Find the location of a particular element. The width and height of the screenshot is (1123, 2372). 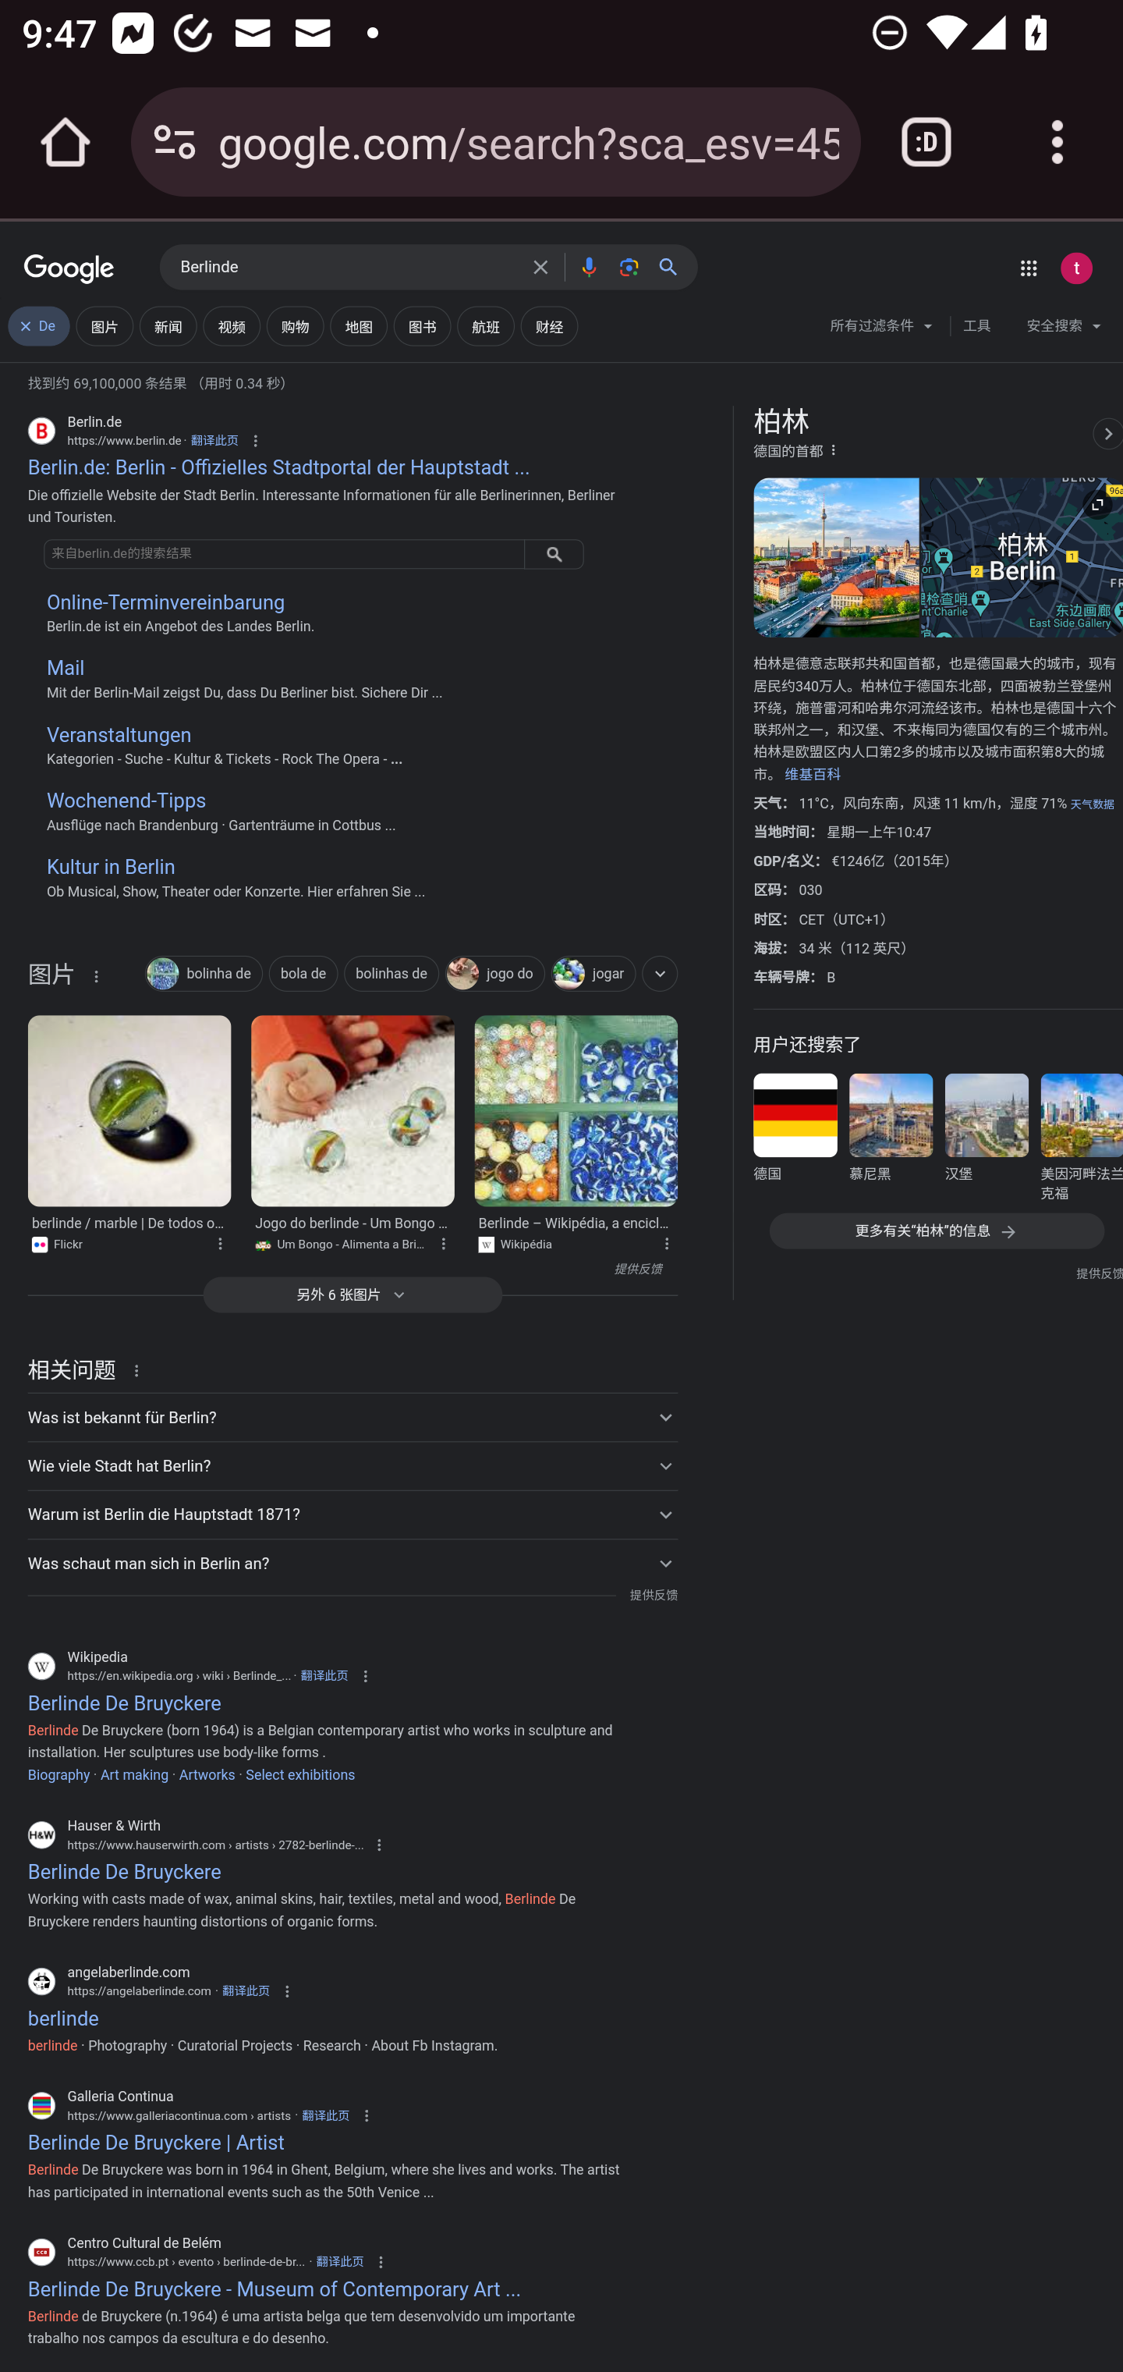

移除“De” De is located at coordinates (39, 326).